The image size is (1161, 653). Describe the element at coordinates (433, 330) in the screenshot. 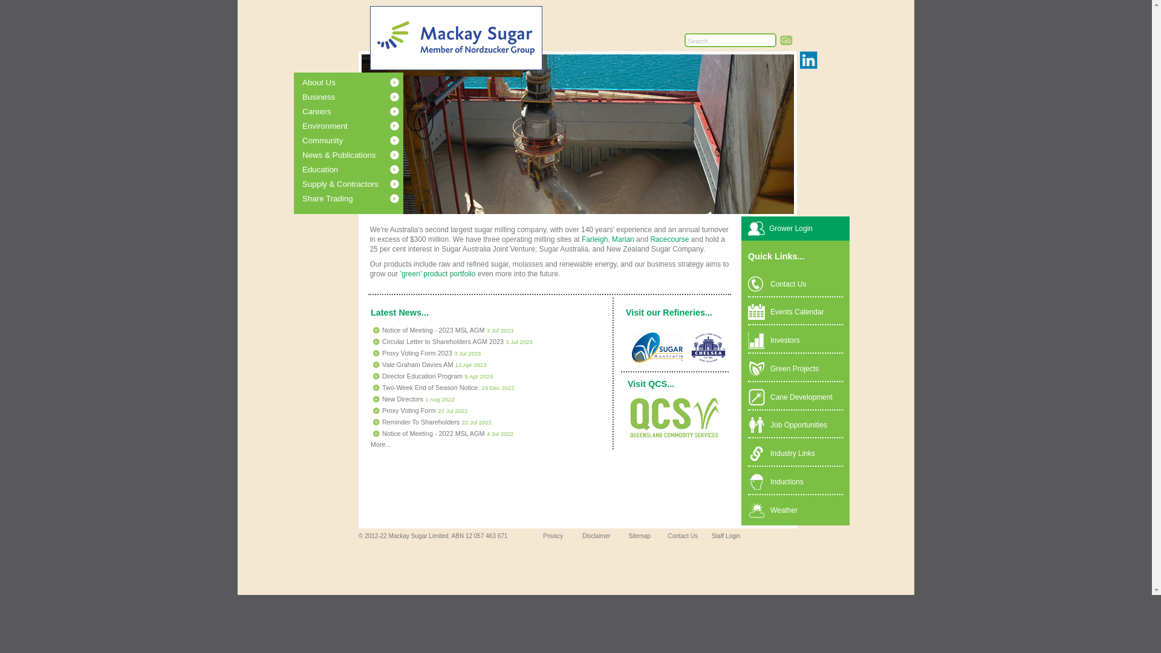

I see `Notice of Meeting - 2023 MSL AGM` at that location.